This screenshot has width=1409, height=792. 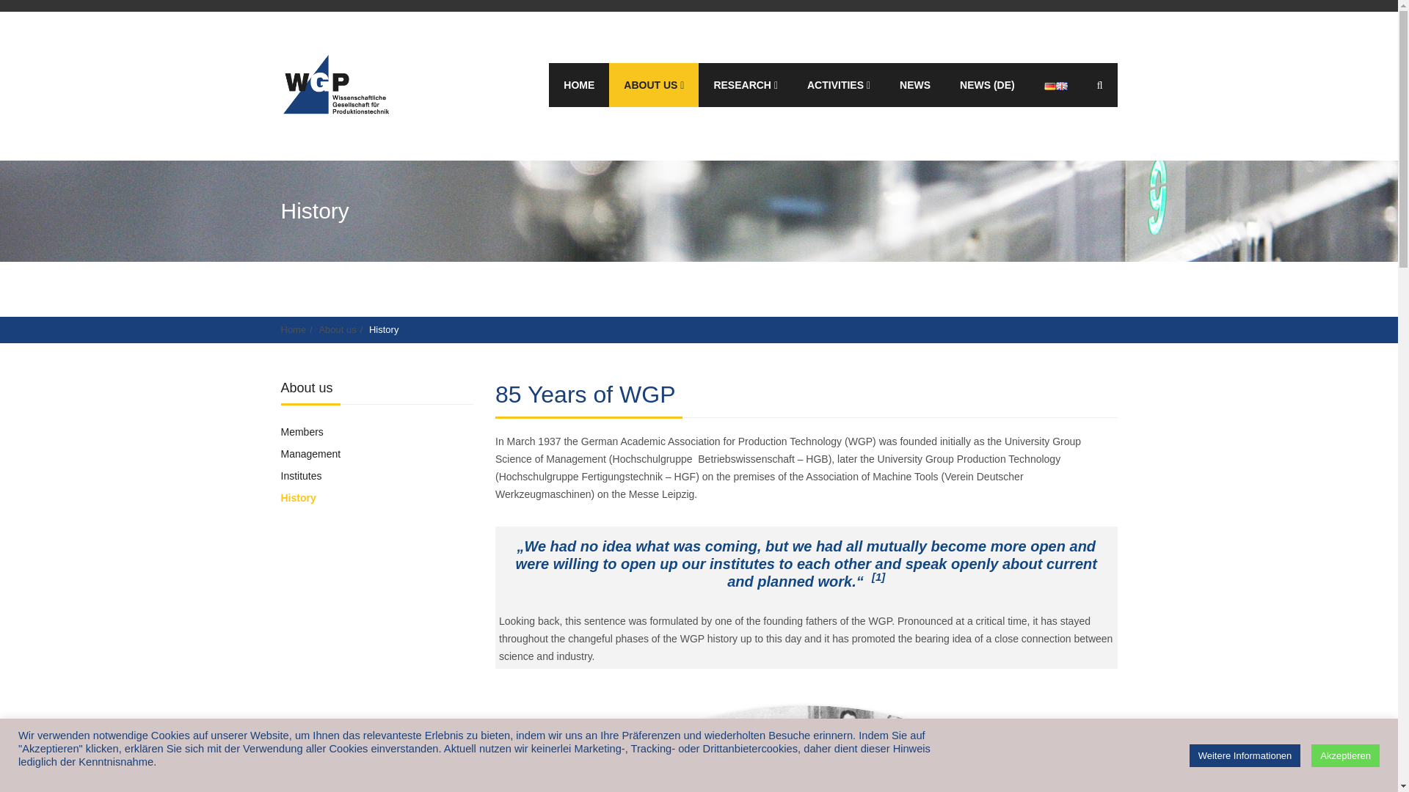 I want to click on ACTIVITIES, so click(x=838, y=87).